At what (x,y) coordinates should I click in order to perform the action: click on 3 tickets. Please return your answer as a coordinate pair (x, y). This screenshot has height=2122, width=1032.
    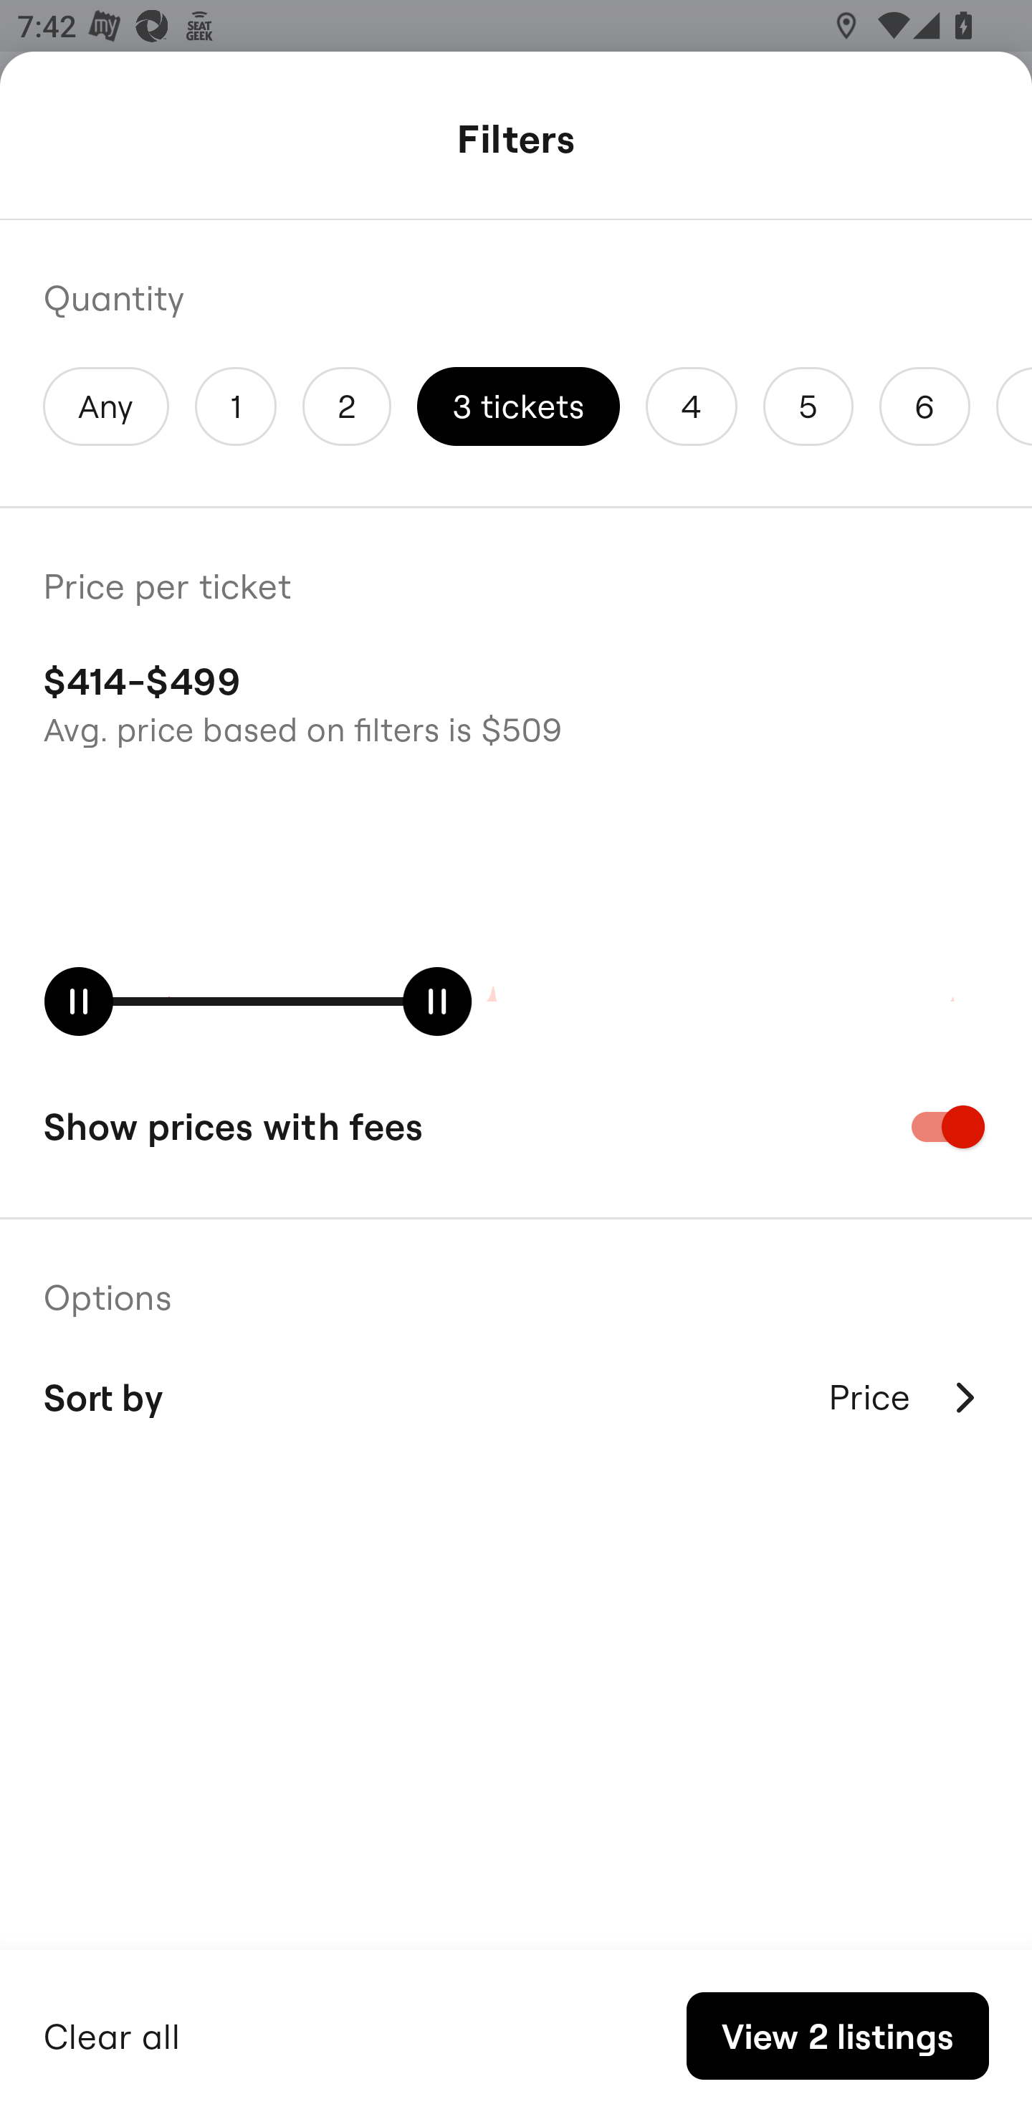
    Looking at the image, I should click on (518, 406).